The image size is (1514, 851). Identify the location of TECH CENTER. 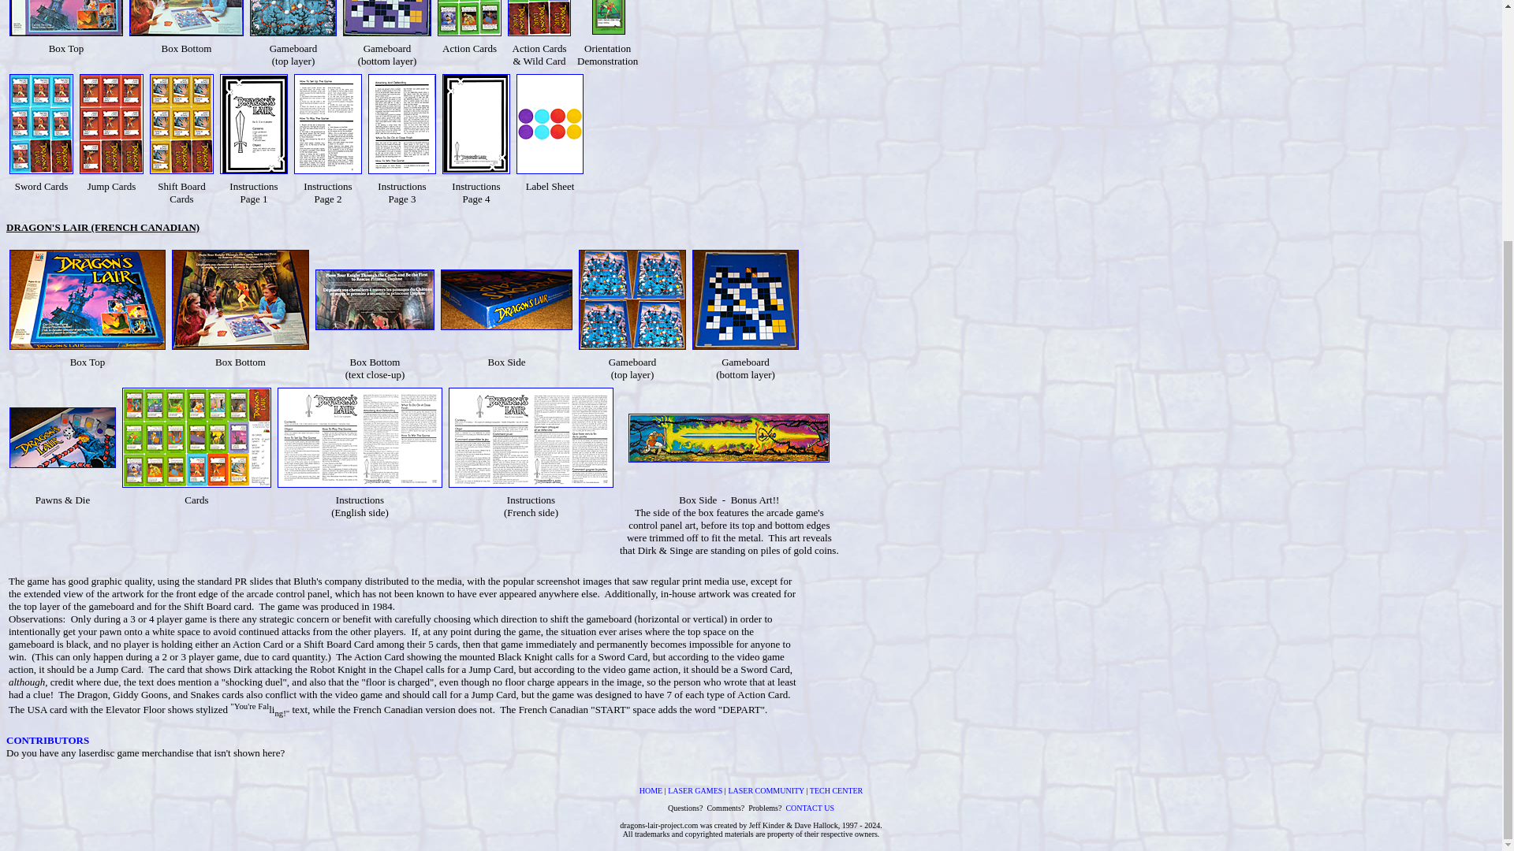
(836, 788).